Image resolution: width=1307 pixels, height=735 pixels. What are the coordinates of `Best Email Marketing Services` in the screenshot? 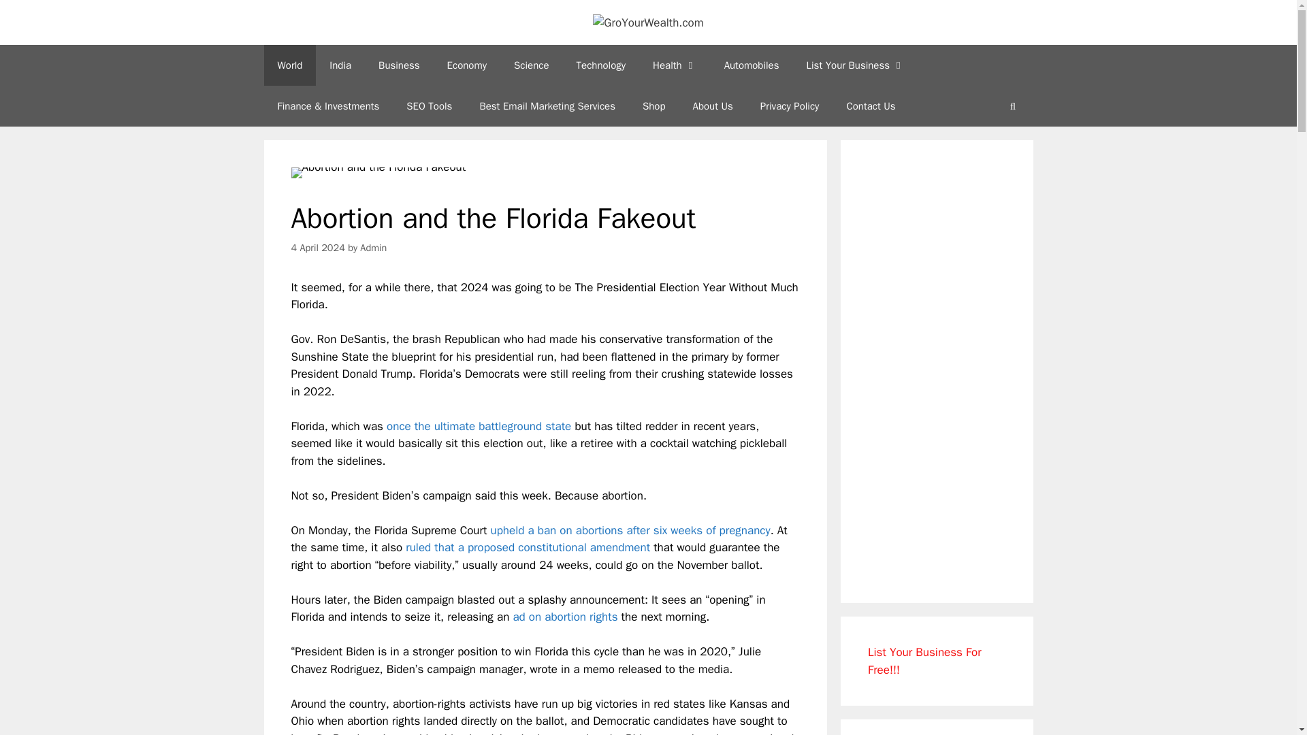 It's located at (547, 106).